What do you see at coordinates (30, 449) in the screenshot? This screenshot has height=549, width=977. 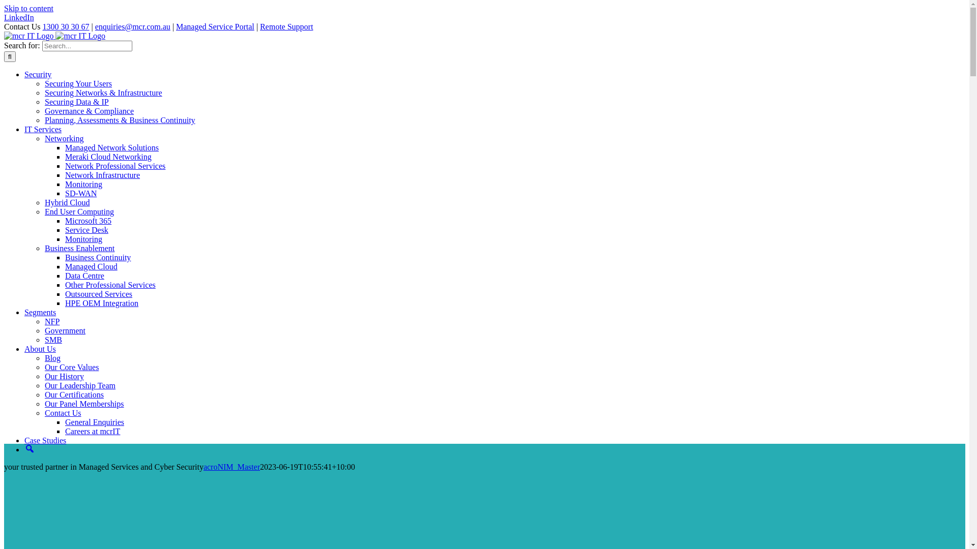 I see `Search` at bounding box center [30, 449].